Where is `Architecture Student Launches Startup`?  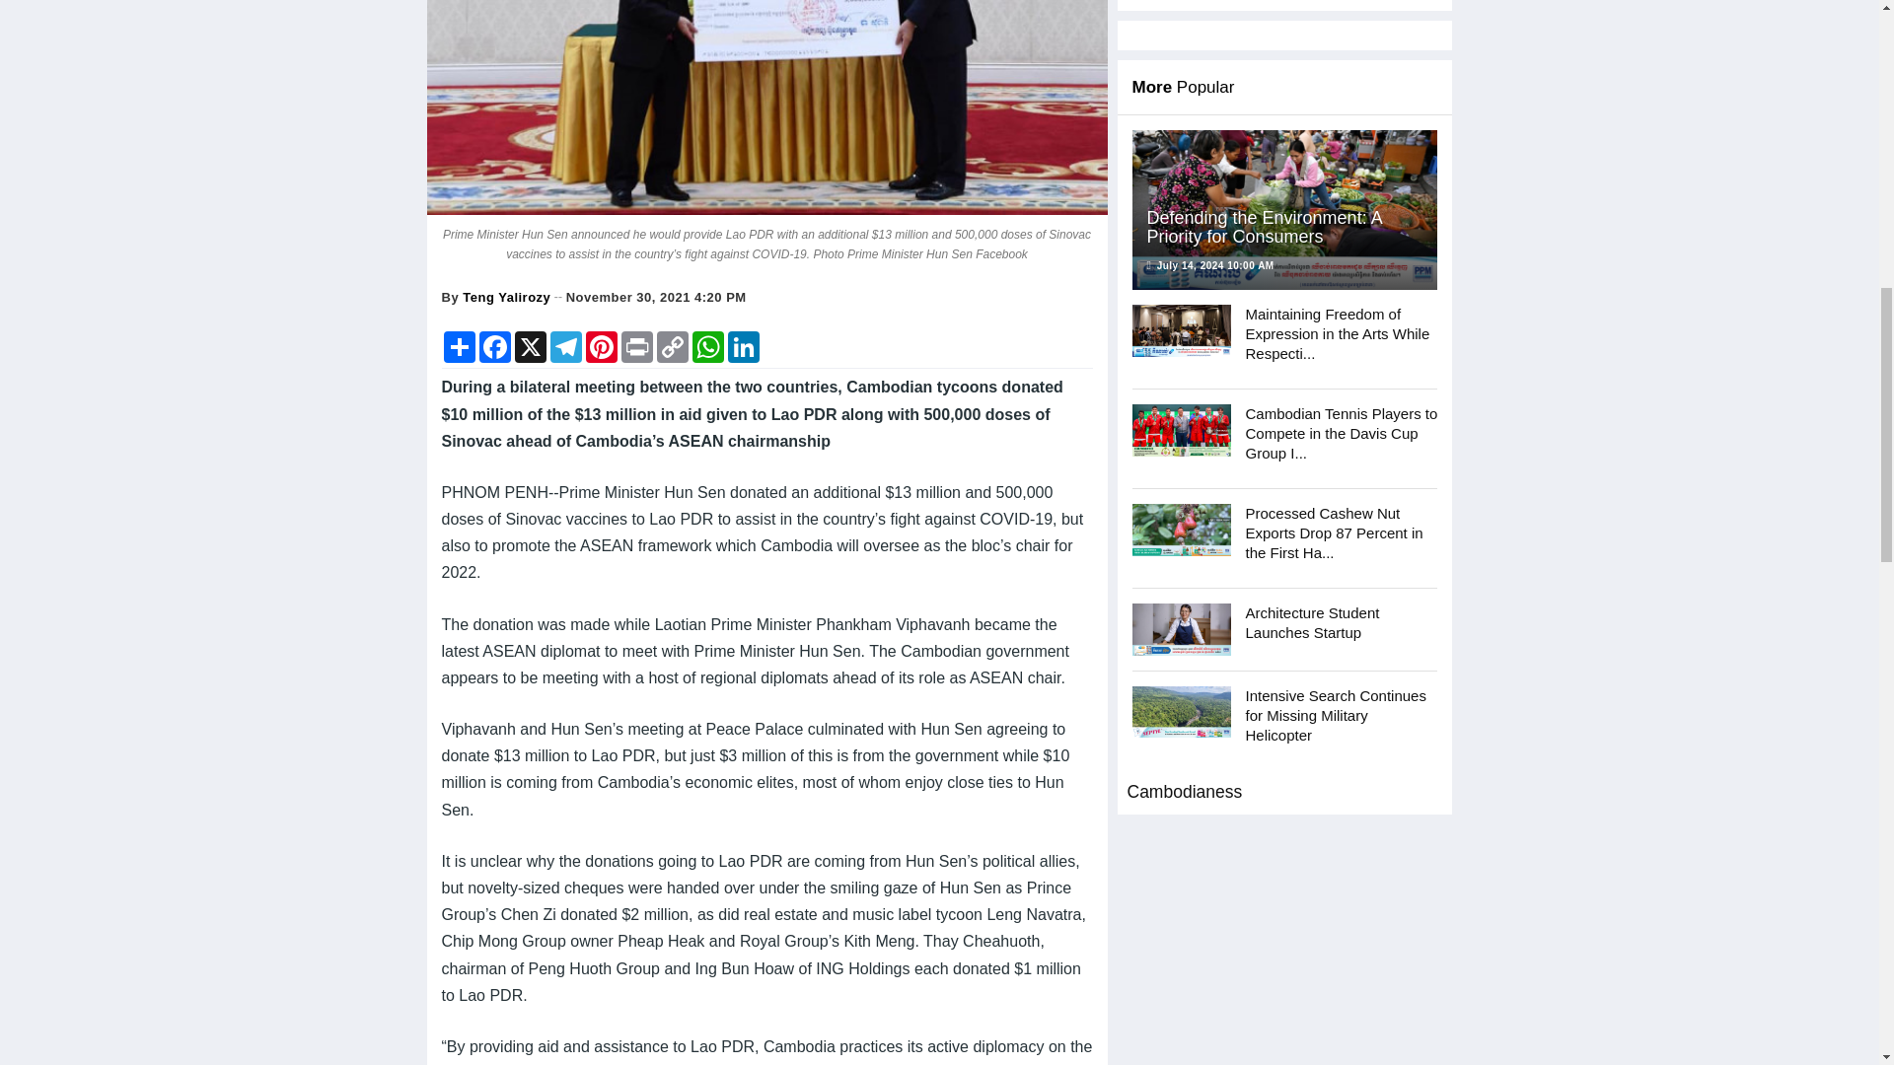
Architecture Student Launches Startup is located at coordinates (1182, 629).